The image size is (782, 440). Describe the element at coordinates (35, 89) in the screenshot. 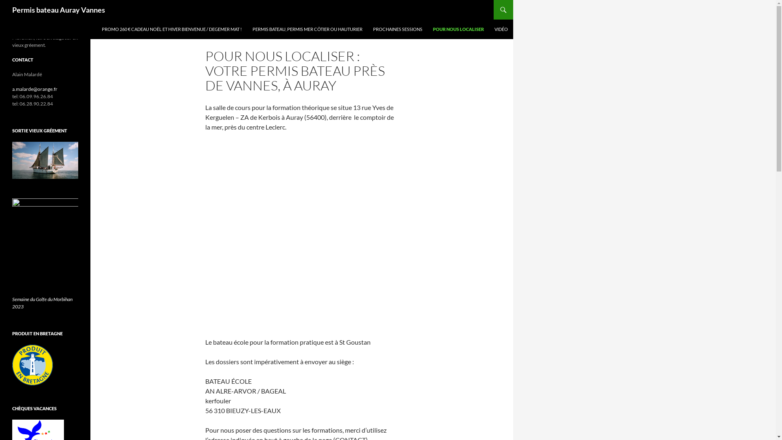

I see `a.malarde@orange.fr` at that location.